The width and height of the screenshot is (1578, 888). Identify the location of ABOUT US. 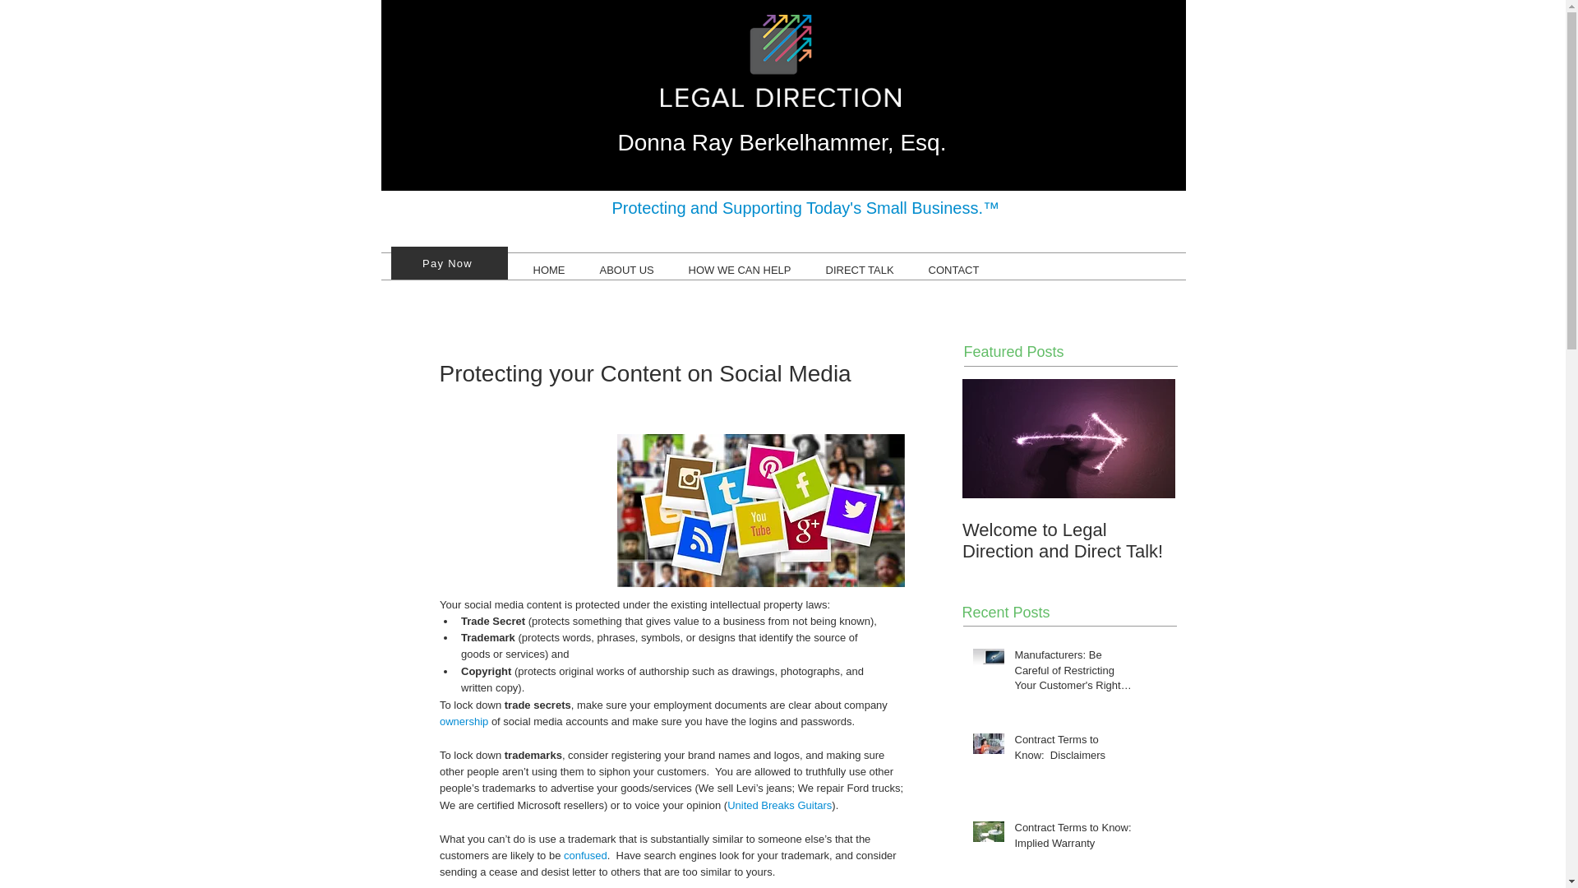
(626, 270).